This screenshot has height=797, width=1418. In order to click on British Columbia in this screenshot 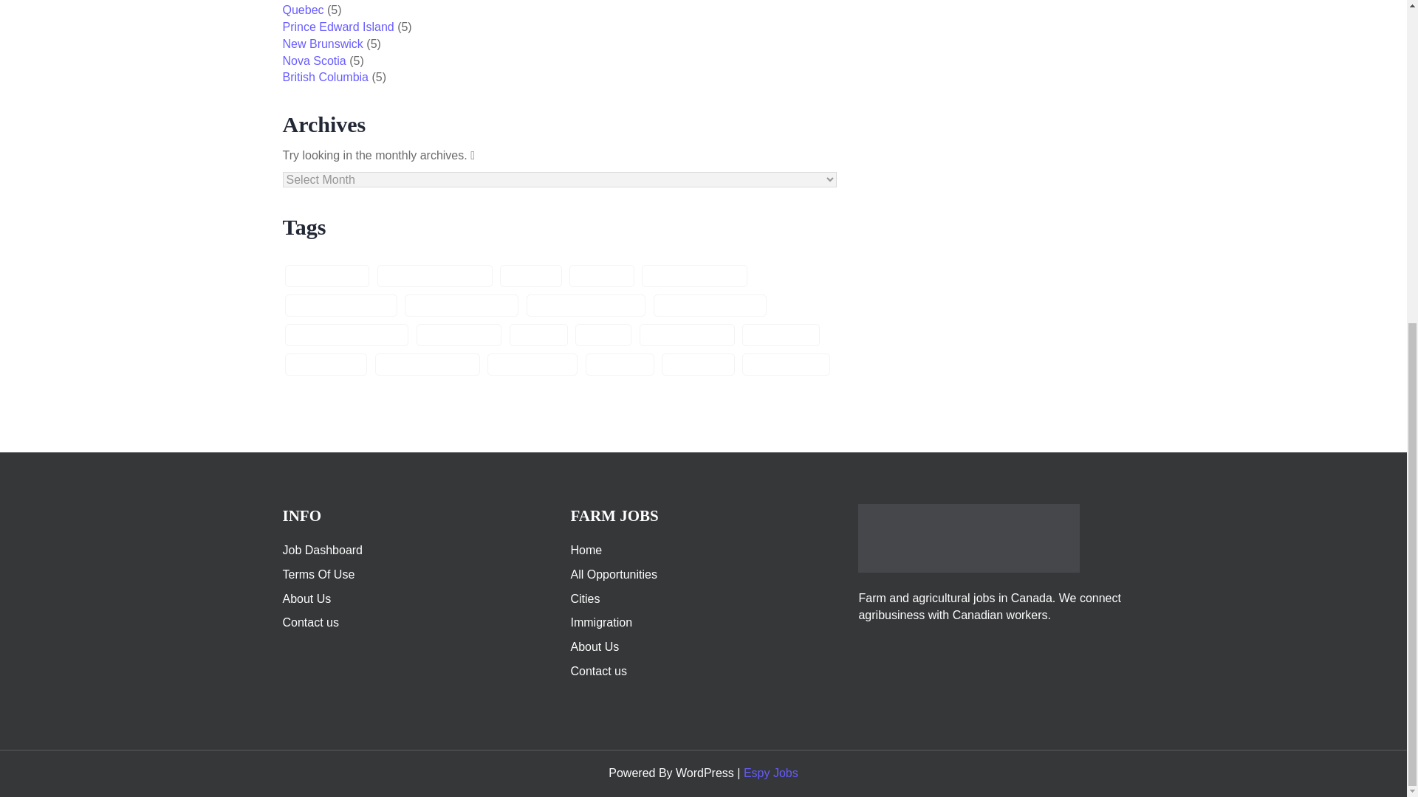, I will do `click(325, 77)`.